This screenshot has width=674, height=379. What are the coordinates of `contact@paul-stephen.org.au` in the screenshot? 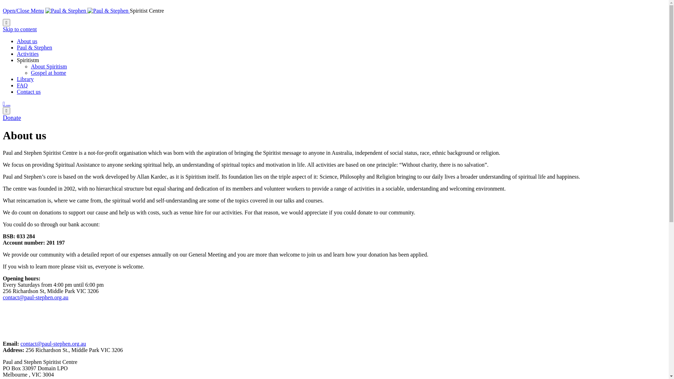 It's located at (53, 344).